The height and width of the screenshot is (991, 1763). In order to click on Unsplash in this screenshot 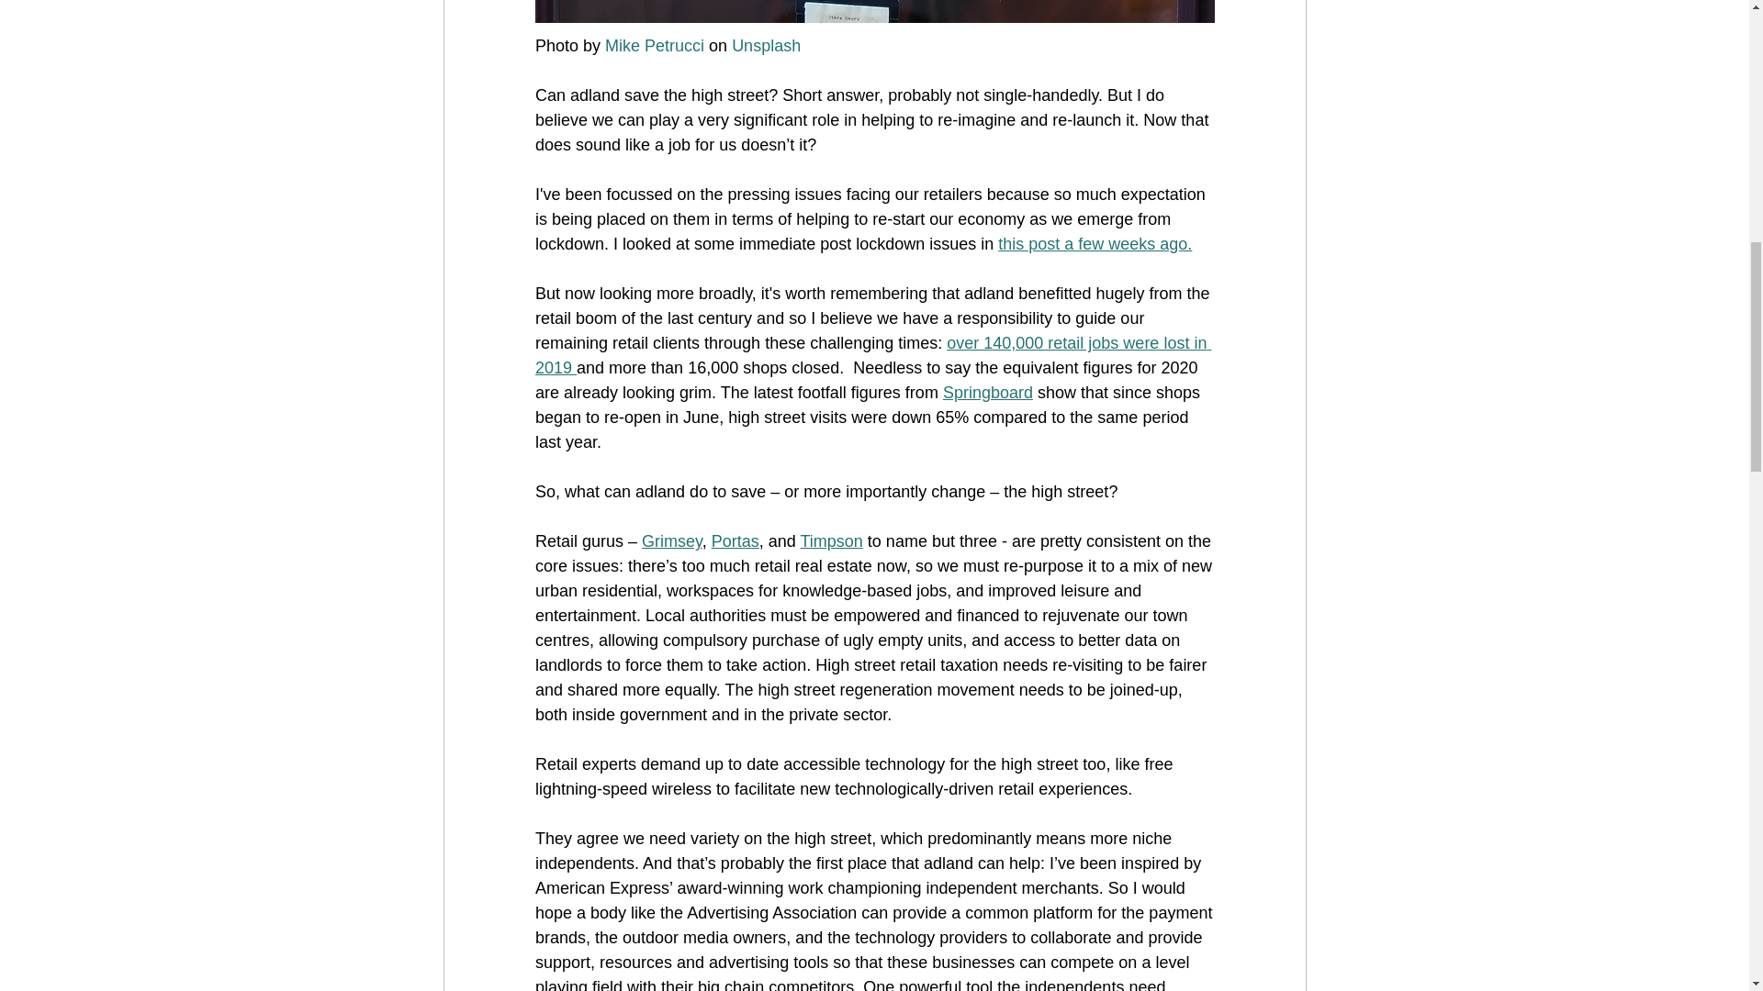, I will do `click(766, 46)`.